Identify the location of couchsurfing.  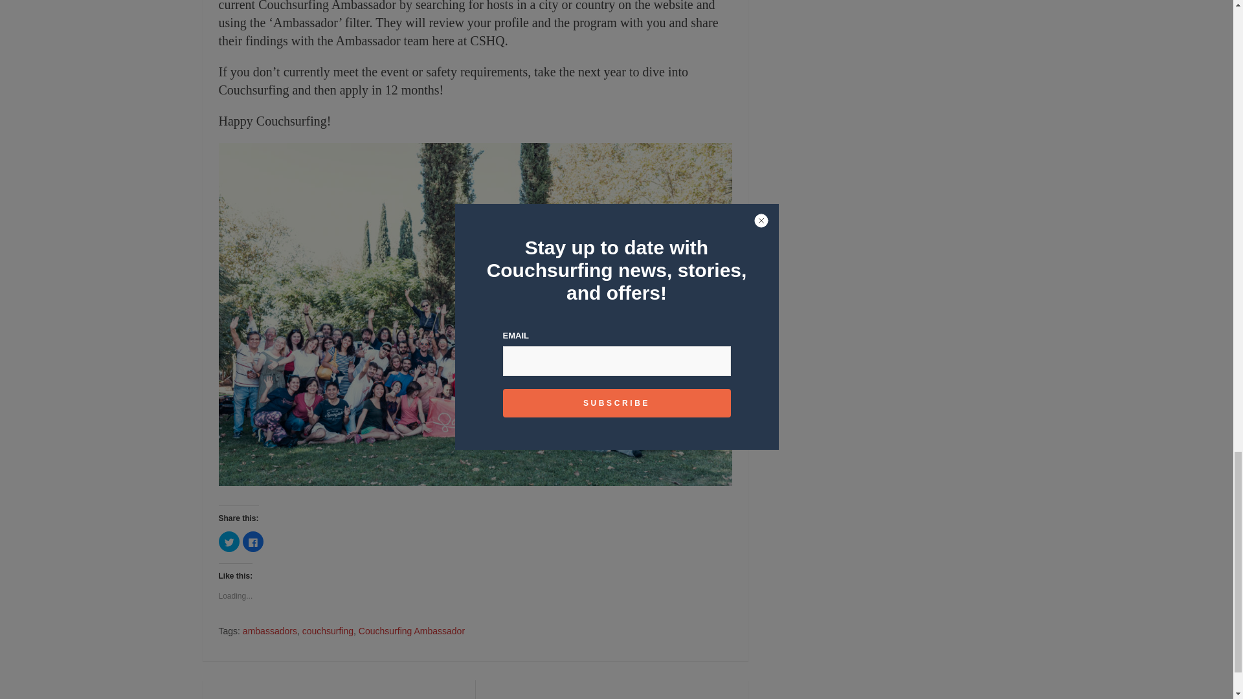
(328, 632).